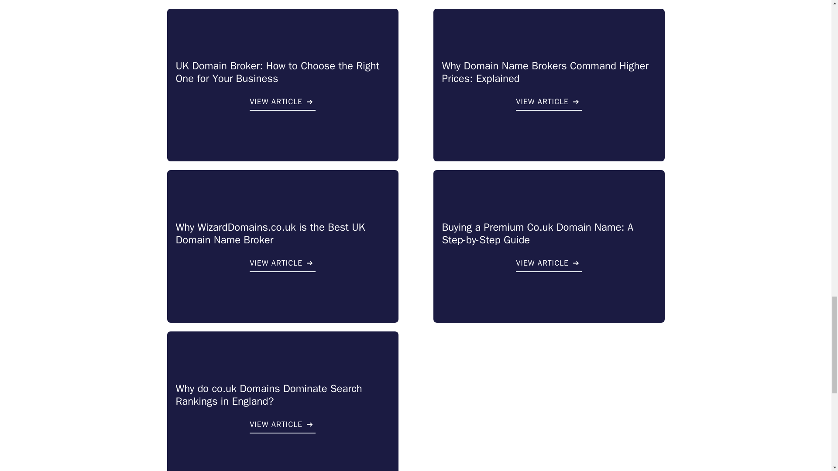  Describe the element at coordinates (283, 264) in the screenshot. I see `VIEW ARTICLE` at that location.